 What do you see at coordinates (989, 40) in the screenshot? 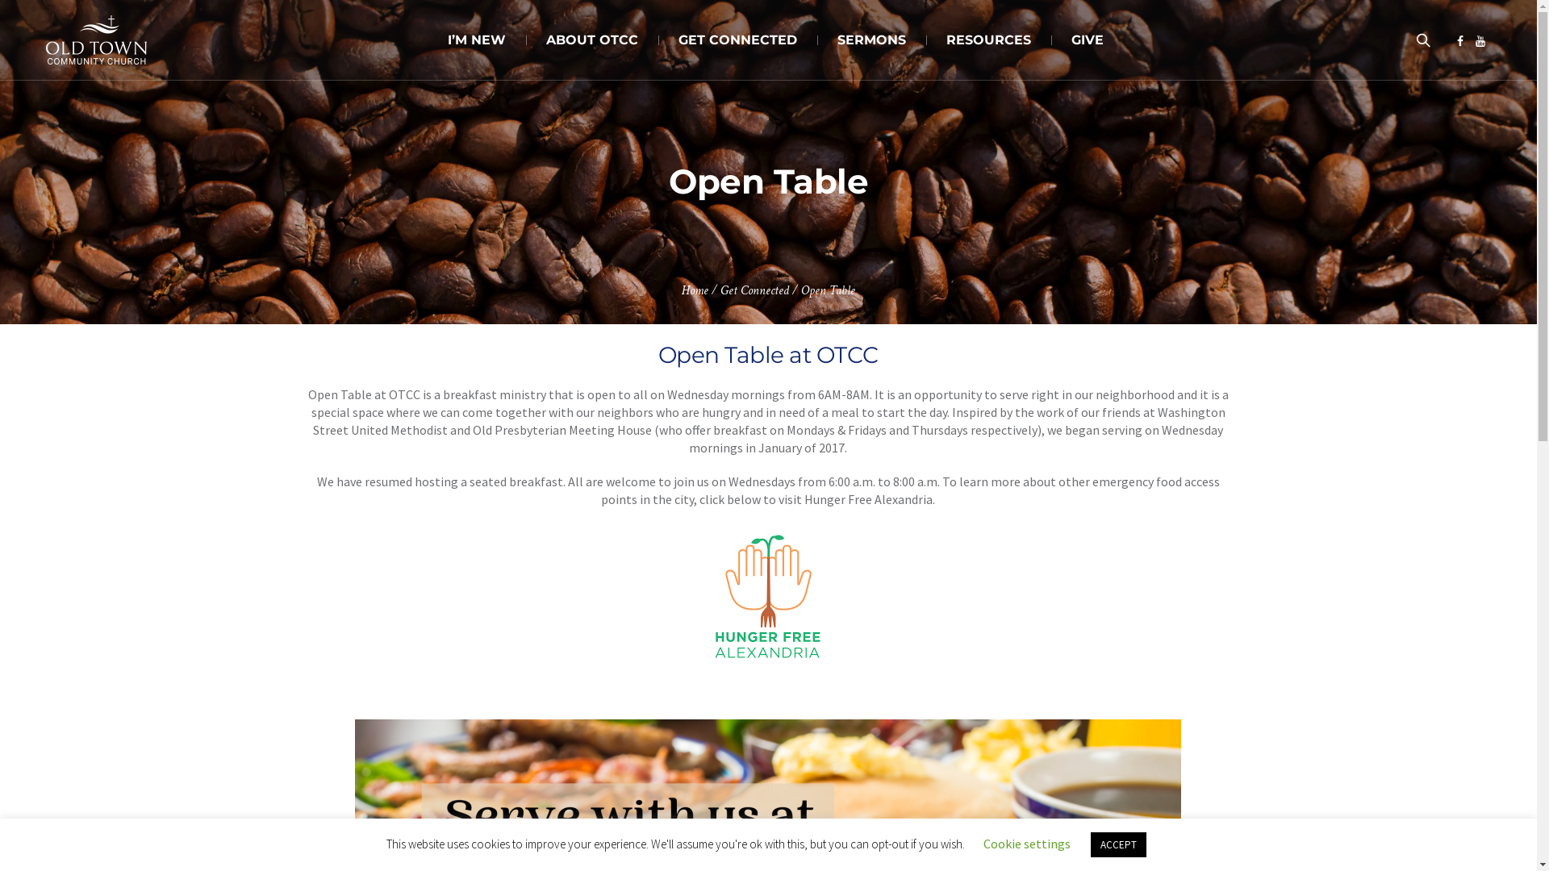
I see `RESOURCES` at bounding box center [989, 40].